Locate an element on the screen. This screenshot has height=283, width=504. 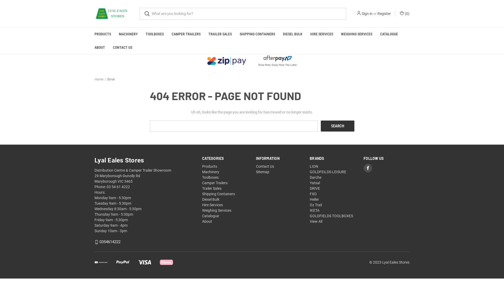
MACHINERY is located at coordinates (128, 34).